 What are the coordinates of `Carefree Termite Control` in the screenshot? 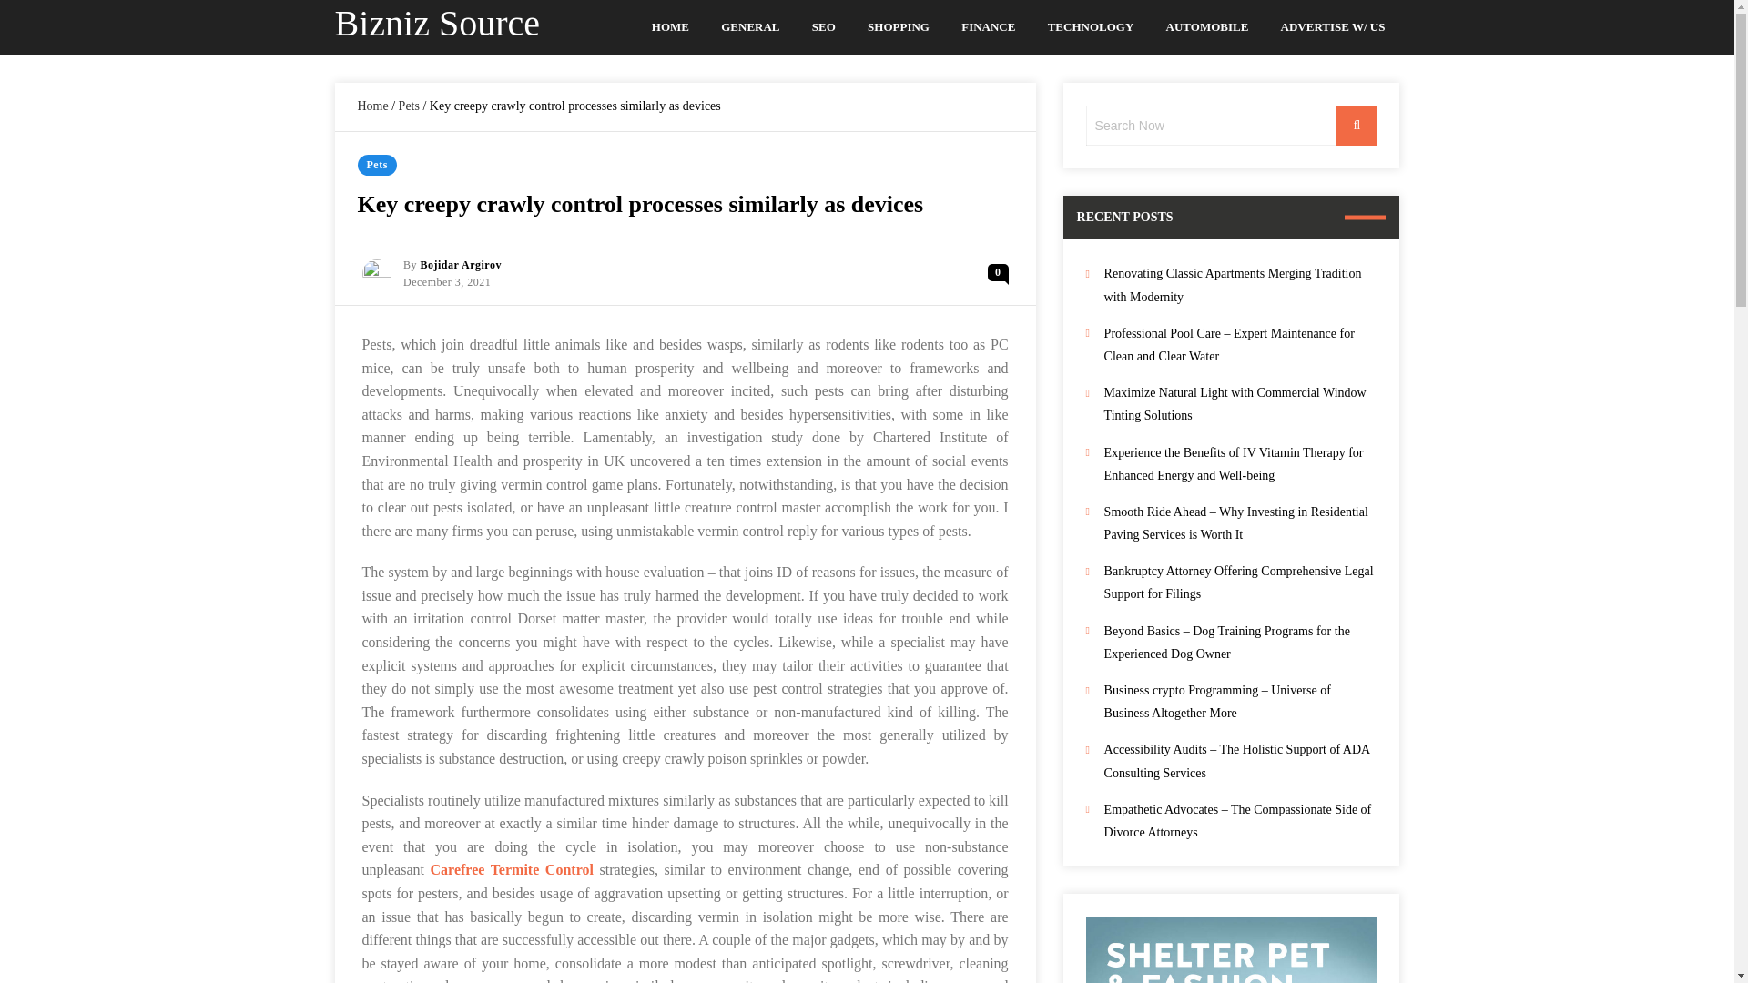 It's located at (512, 870).